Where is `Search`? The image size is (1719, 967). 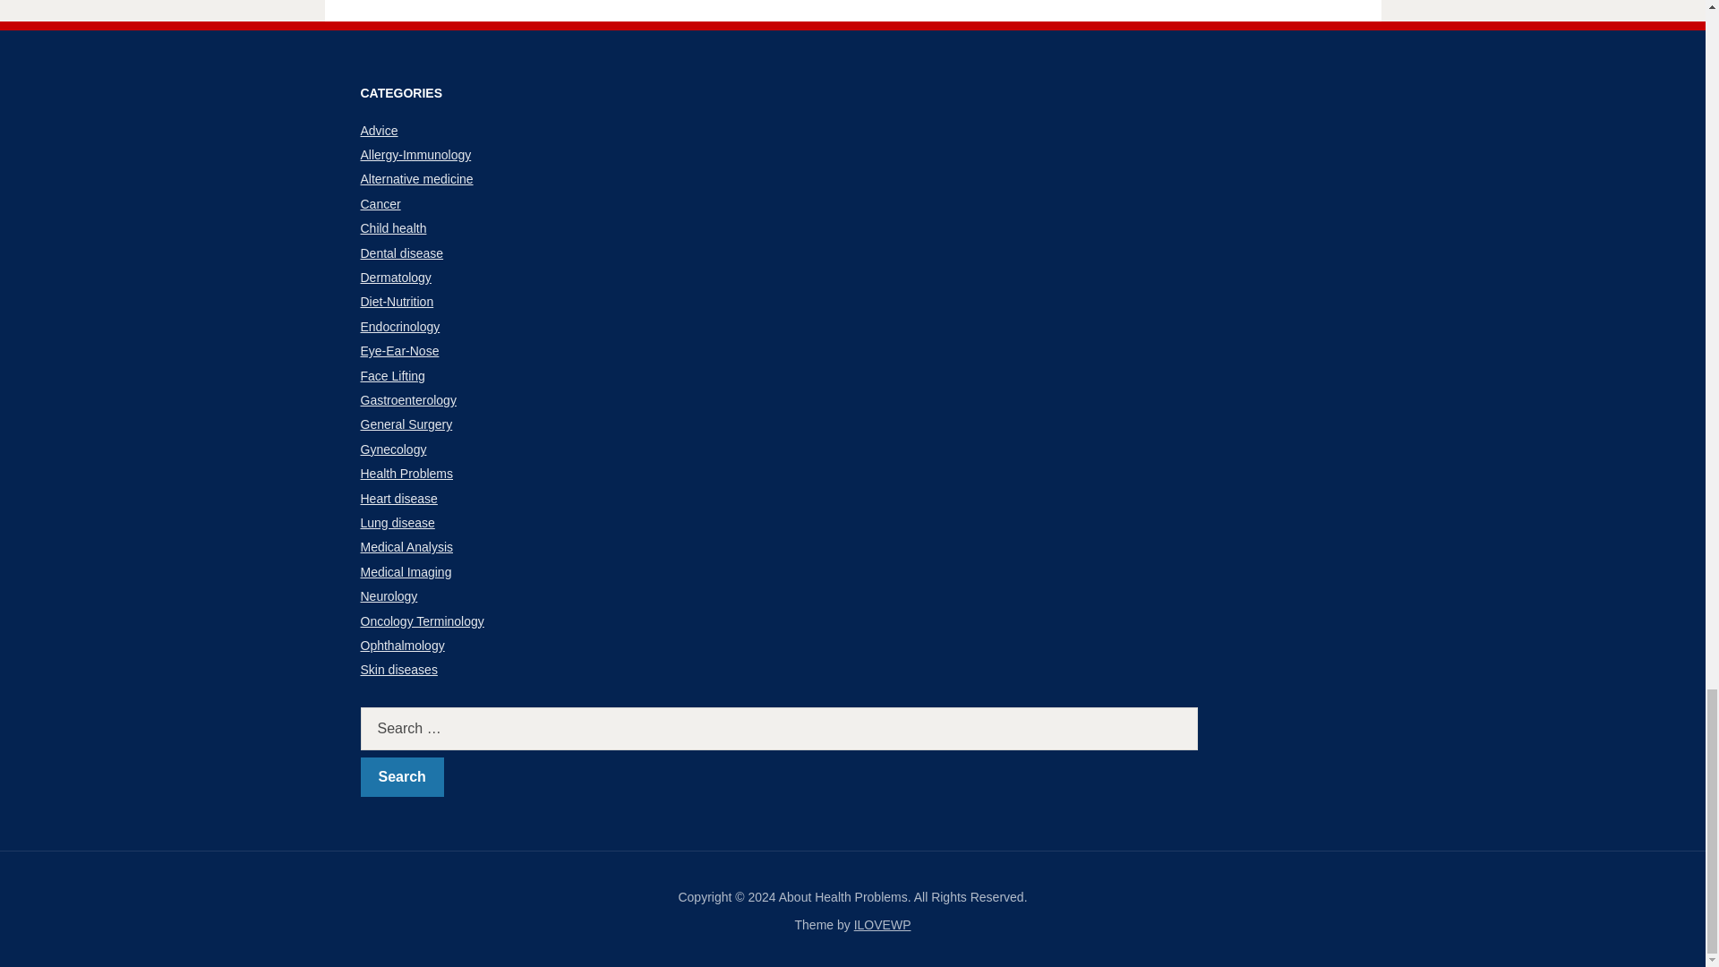
Search is located at coordinates (401, 777).